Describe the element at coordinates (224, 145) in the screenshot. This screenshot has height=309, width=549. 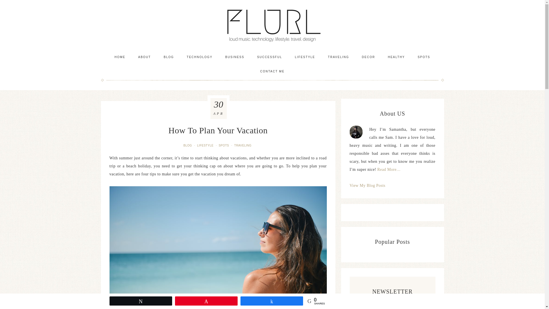
I see `SPOTS` at that location.